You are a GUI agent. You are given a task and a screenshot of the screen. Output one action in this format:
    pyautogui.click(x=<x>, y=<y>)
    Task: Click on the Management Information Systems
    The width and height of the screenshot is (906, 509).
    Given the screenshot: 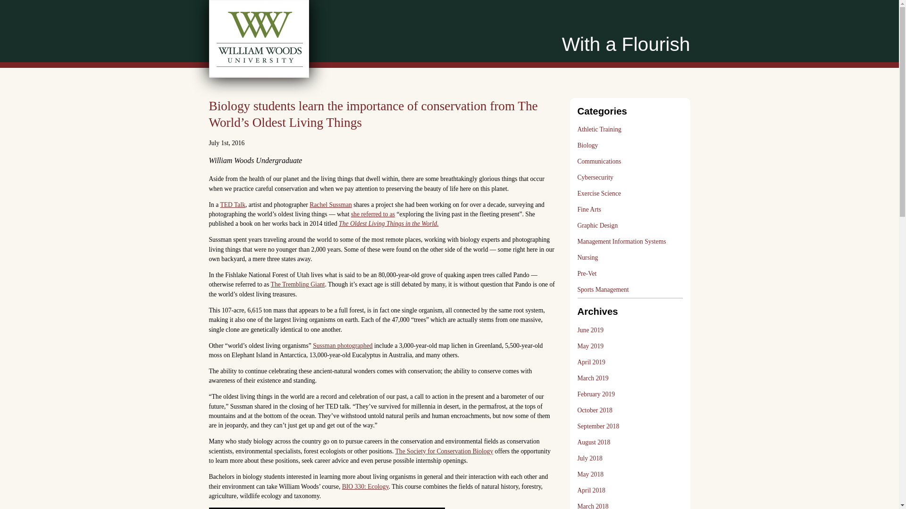 What is the action you would take?
    pyautogui.click(x=622, y=242)
    